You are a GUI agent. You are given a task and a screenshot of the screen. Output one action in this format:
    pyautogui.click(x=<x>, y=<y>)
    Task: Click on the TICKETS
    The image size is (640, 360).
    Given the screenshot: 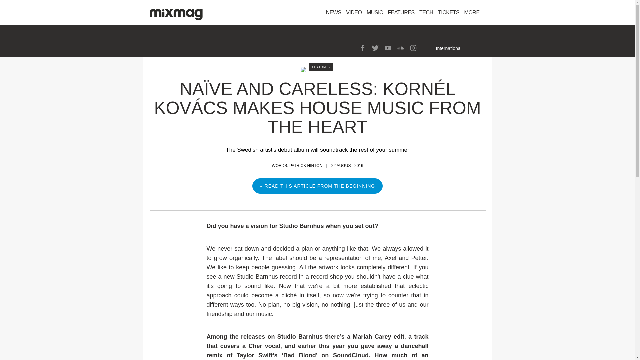 What is the action you would take?
    pyautogui.click(x=449, y=13)
    